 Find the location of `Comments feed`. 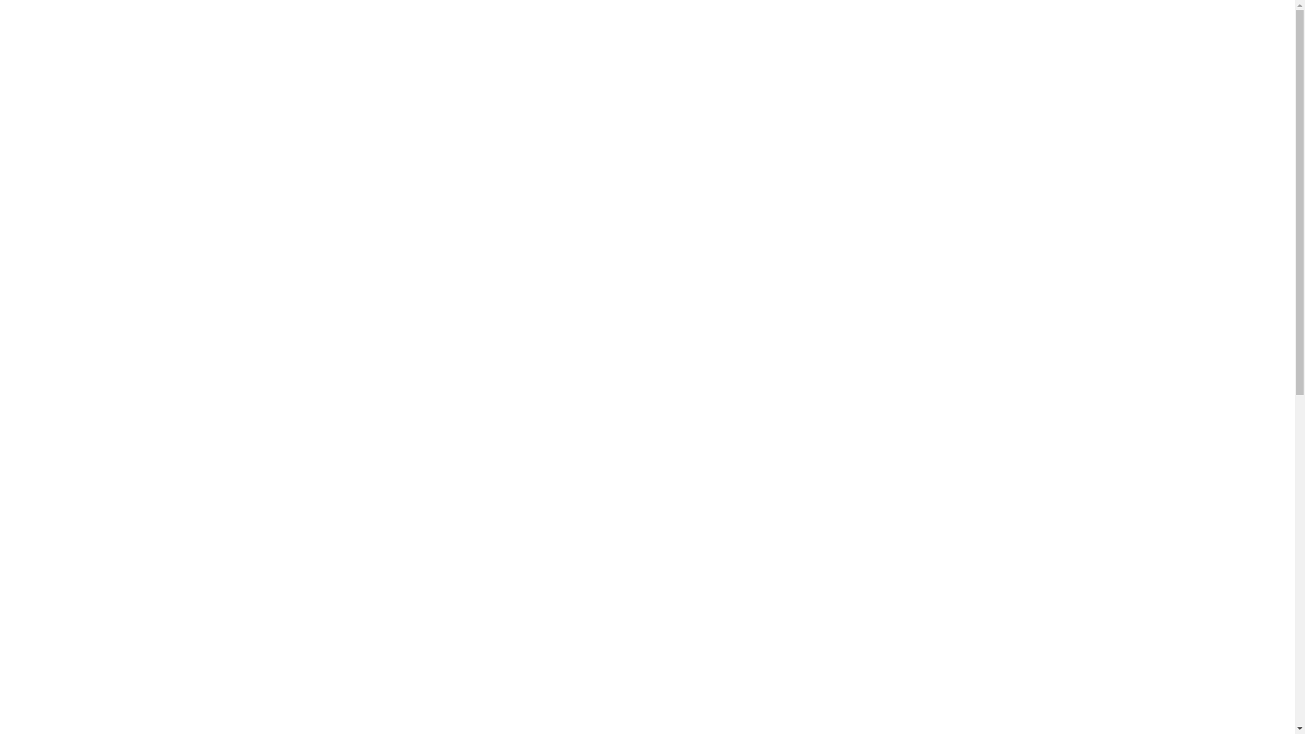

Comments feed is located at coordinates (850, 688).